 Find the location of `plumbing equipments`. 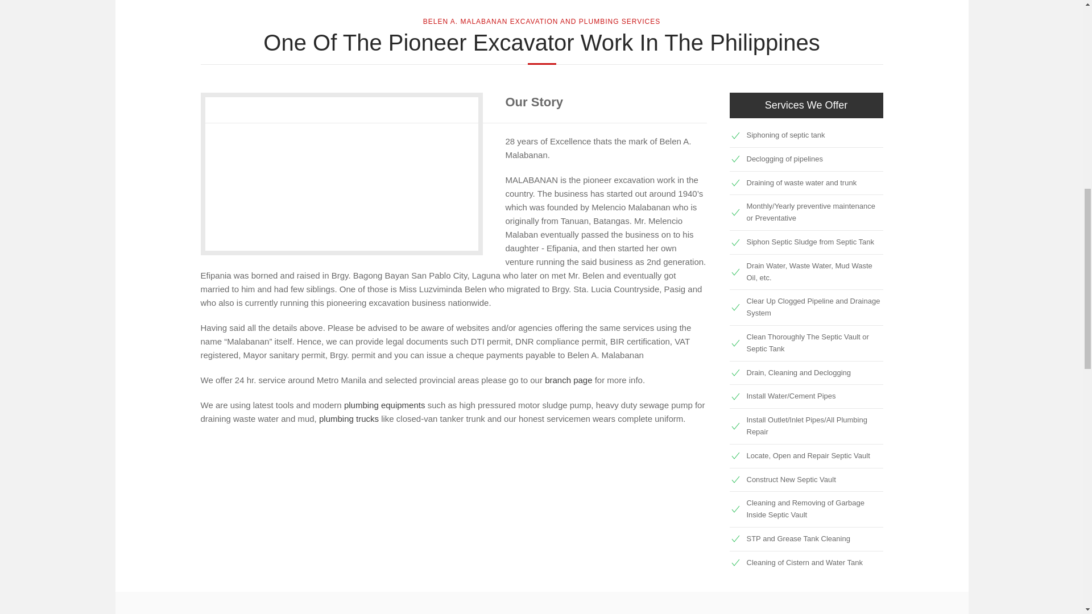

plumbing equipments is located at coordinates (384, 405).